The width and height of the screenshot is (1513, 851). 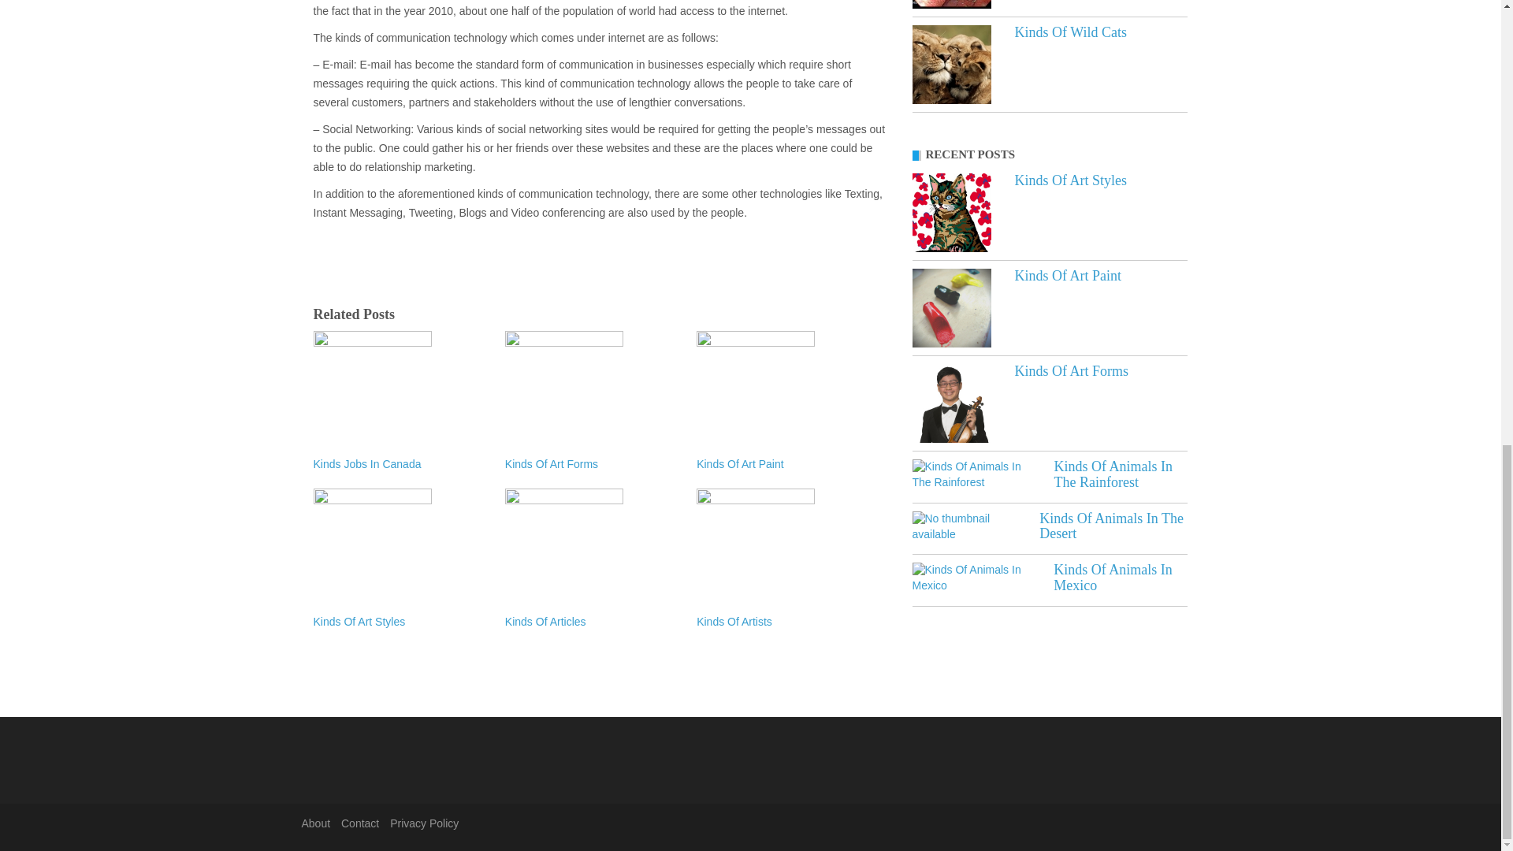 What do you see at coordinates (593, 465) in the screenshot?
I see `Kinds Of Art Forms` at bounding box center [593, 465].